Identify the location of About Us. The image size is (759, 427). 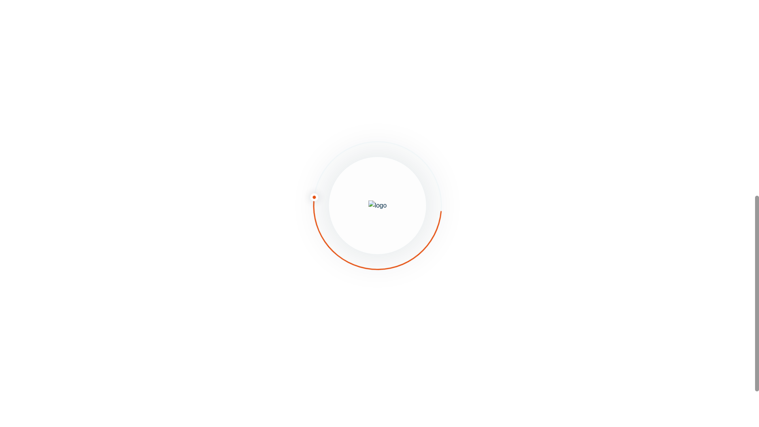
(279, 312).